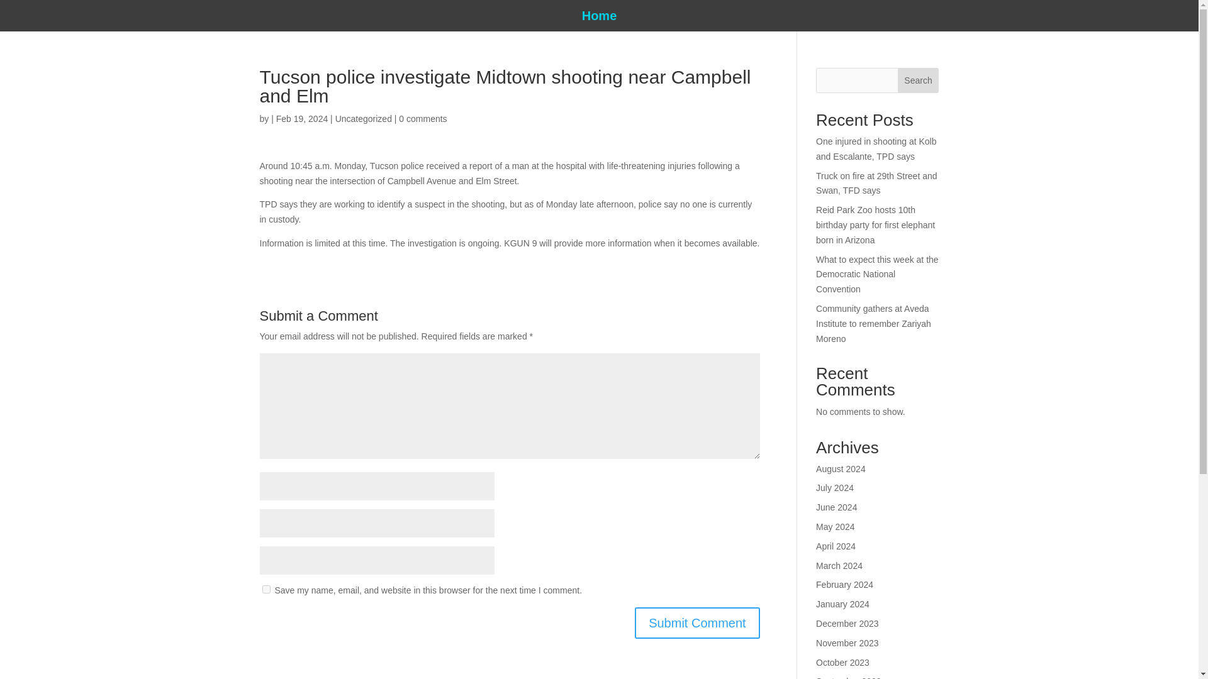  Describe the element at coordinates (364, 118) in the screenshot. I see `Uncategorized` at that location.